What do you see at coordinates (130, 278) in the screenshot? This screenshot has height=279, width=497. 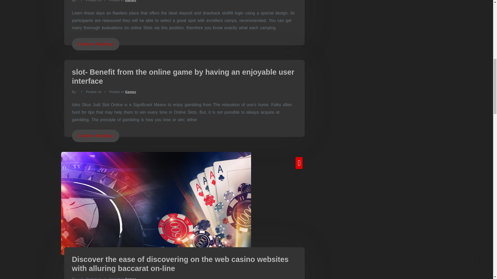 I see `Games` at bounding box center [130, 278].